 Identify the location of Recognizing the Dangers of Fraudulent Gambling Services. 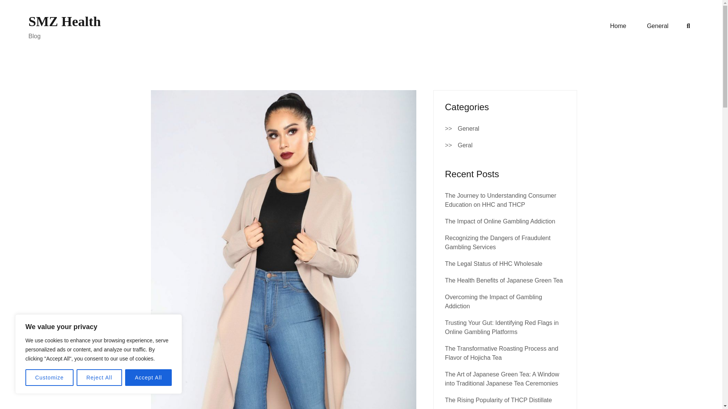
(497, 242).